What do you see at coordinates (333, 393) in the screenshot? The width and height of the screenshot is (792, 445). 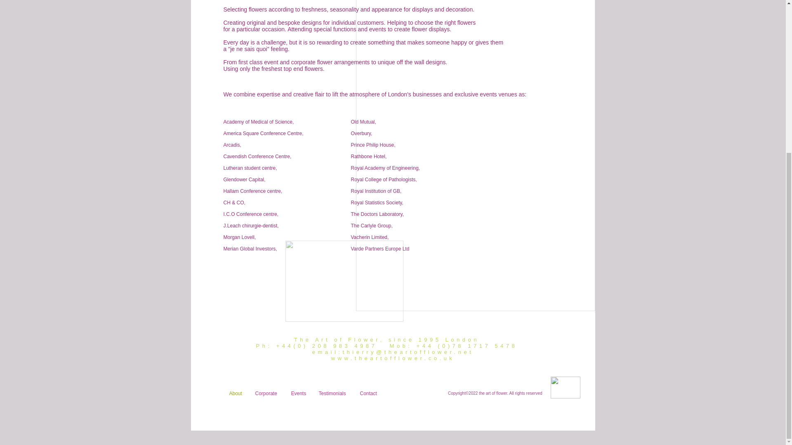 I see `Testimonials` at bounding box center [333, 393].